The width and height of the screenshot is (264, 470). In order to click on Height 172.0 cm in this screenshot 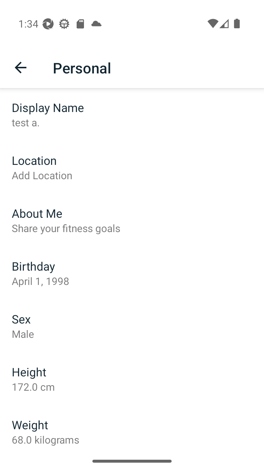, I will do `click(132, 379)`.